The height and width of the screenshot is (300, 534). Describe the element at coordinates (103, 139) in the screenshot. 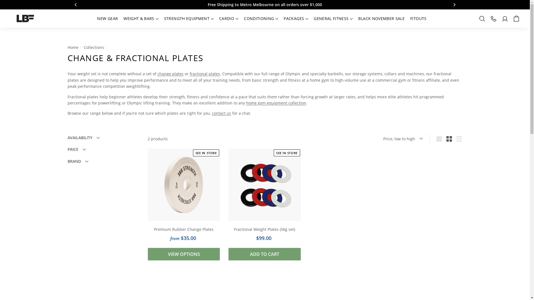

I see `AVAILABILITY` at that location.